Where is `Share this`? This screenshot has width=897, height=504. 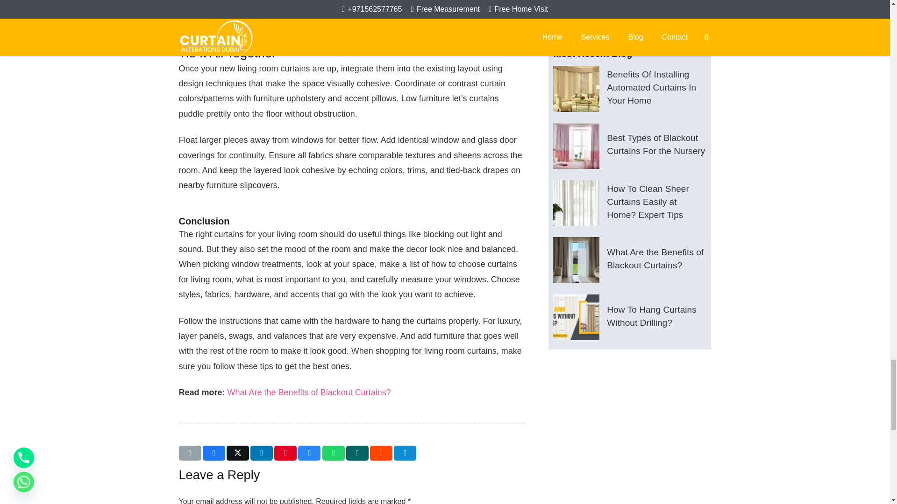
Share this is located at coordinates (405, 453).